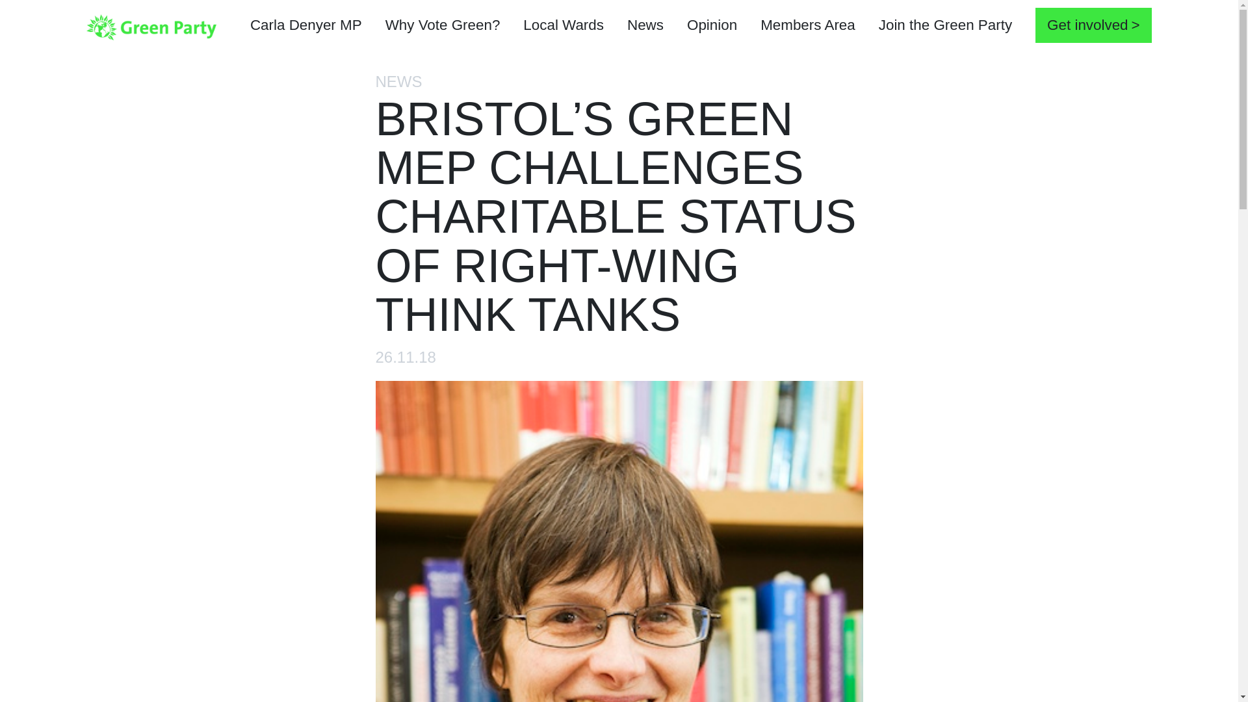 Image resolution: width=1248 pixels, height=702 pixels. I want to click on Green Party Logo, so click(151, 26).